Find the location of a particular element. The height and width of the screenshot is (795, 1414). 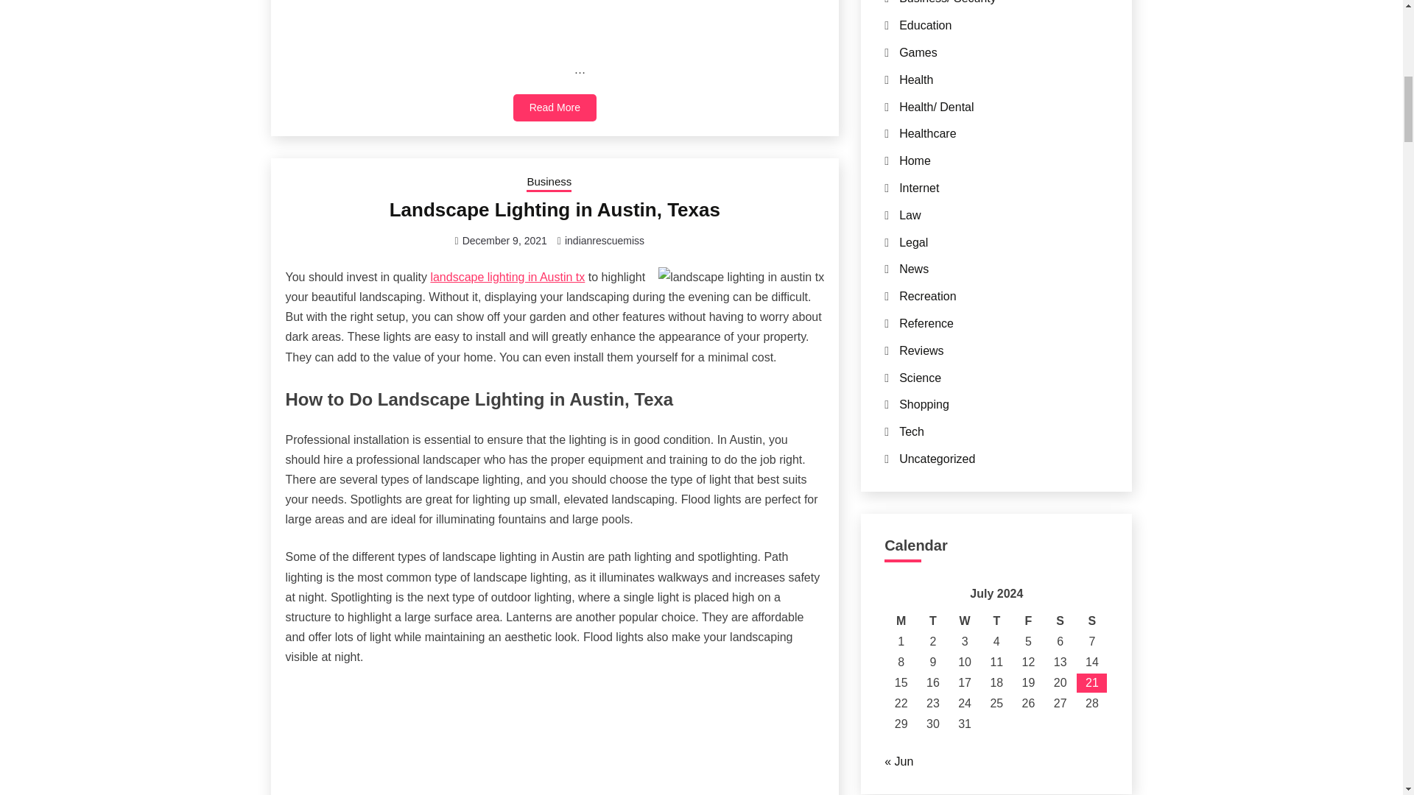

Saturday is located at coordinates (1059, 621).